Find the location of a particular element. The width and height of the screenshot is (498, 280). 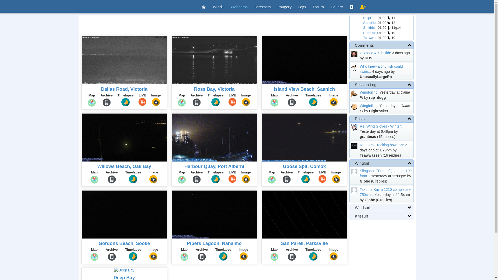

PamRock is located at coordinates (371, 33).